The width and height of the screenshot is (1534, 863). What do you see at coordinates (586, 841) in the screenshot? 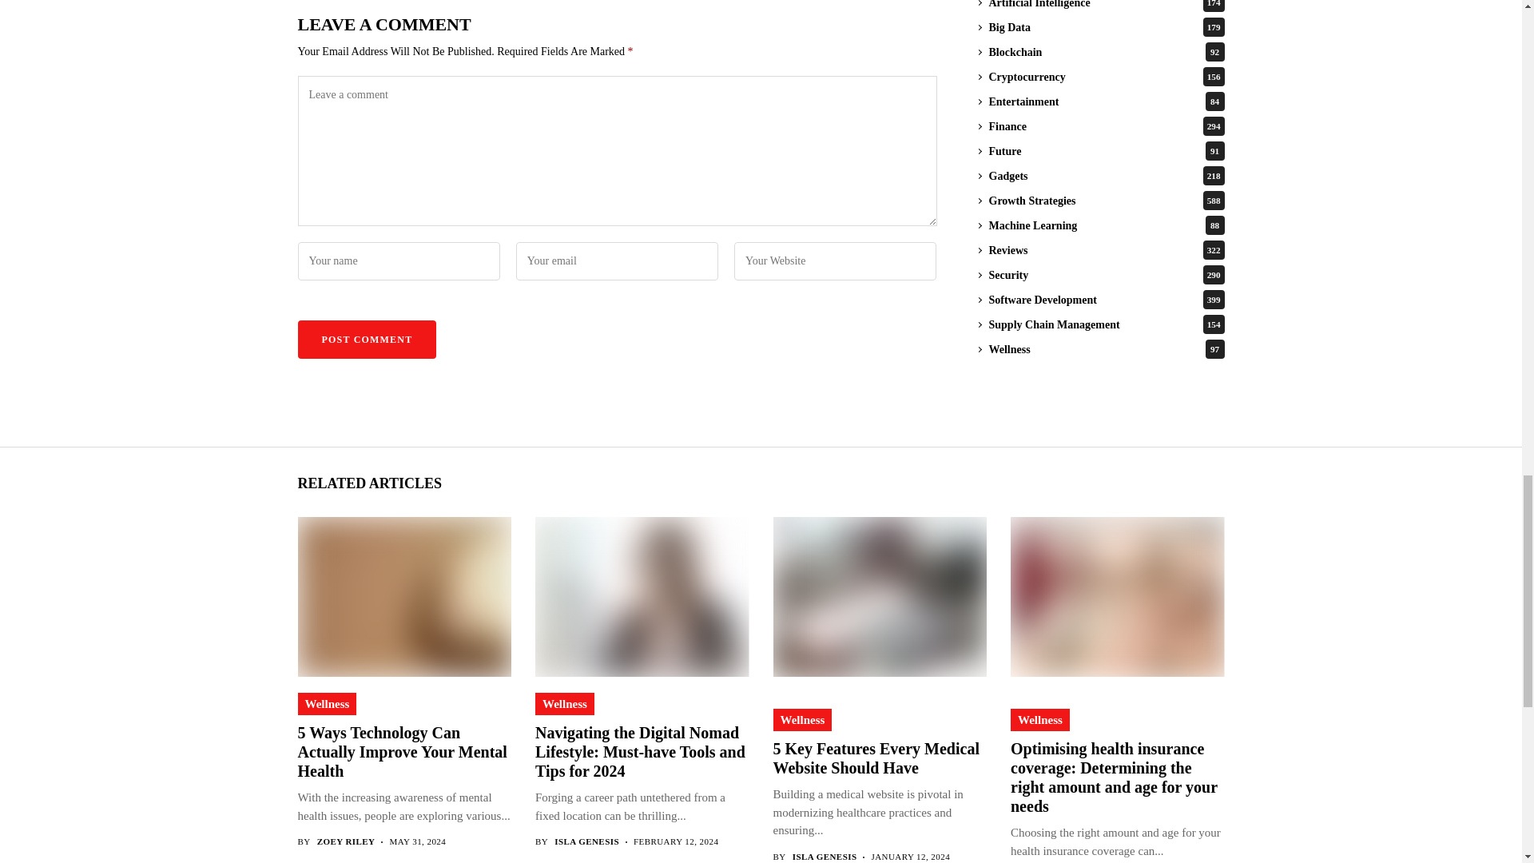
I see `Posts by Isla Genesis` at bounding box center [586, 841].